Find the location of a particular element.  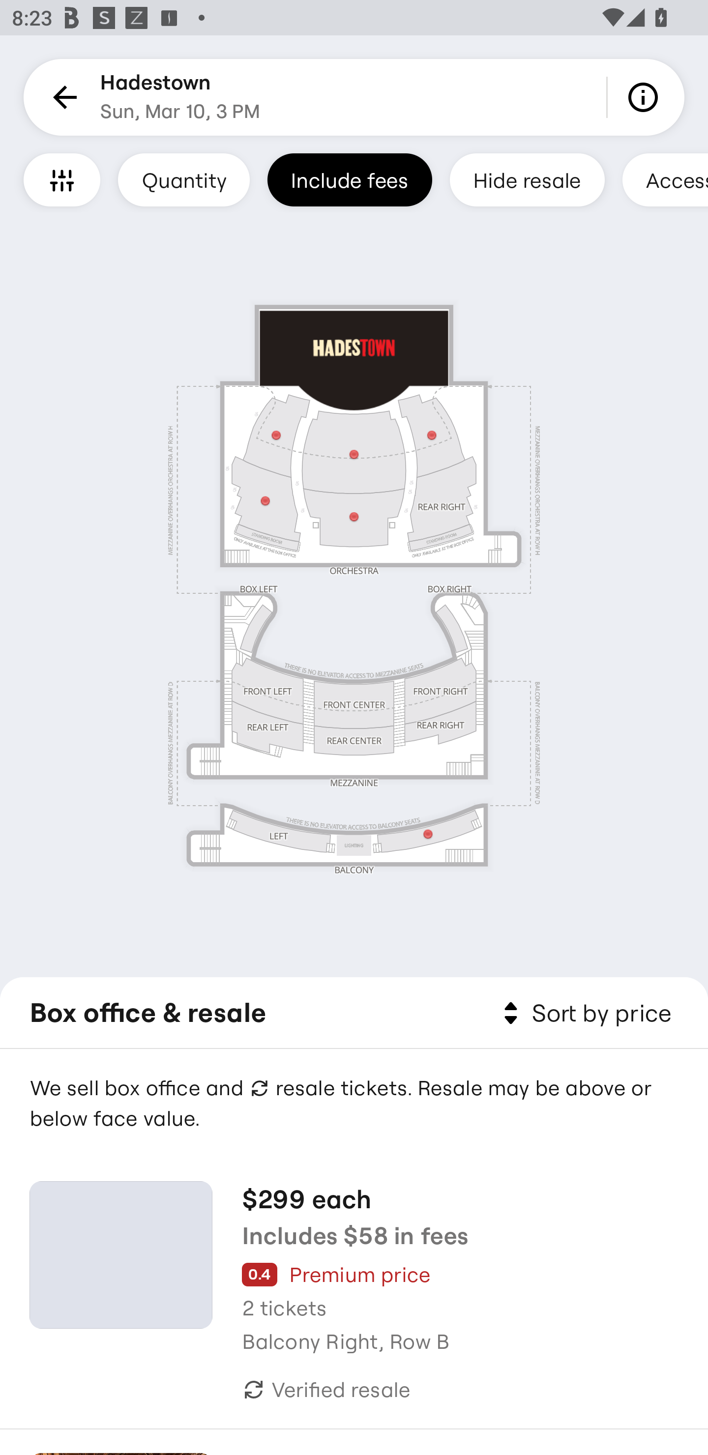

Include fees is located at coordinates (350, 179).